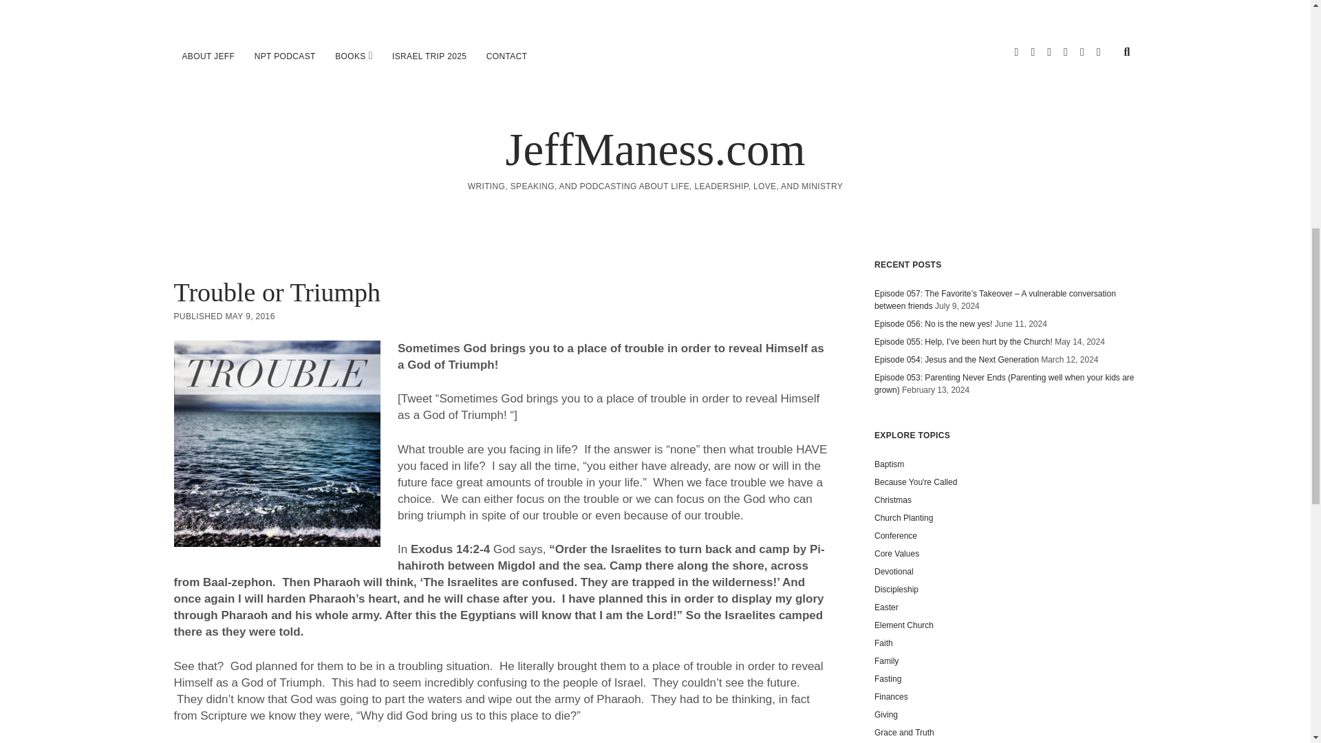 This screenshot has height=743, width=1321. I want to click on CONTACT, so click(507, 56).